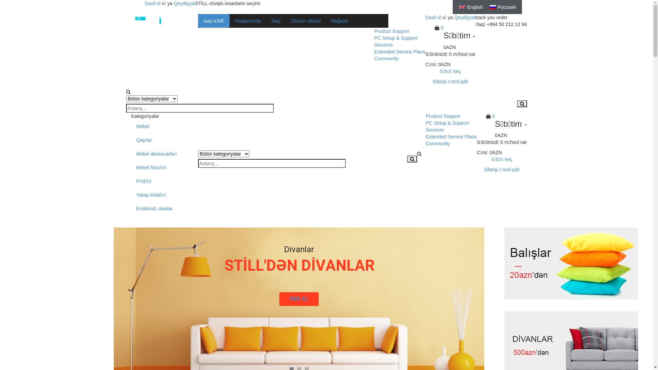  I want to click on Qeydiyyat, so click(184, 3).